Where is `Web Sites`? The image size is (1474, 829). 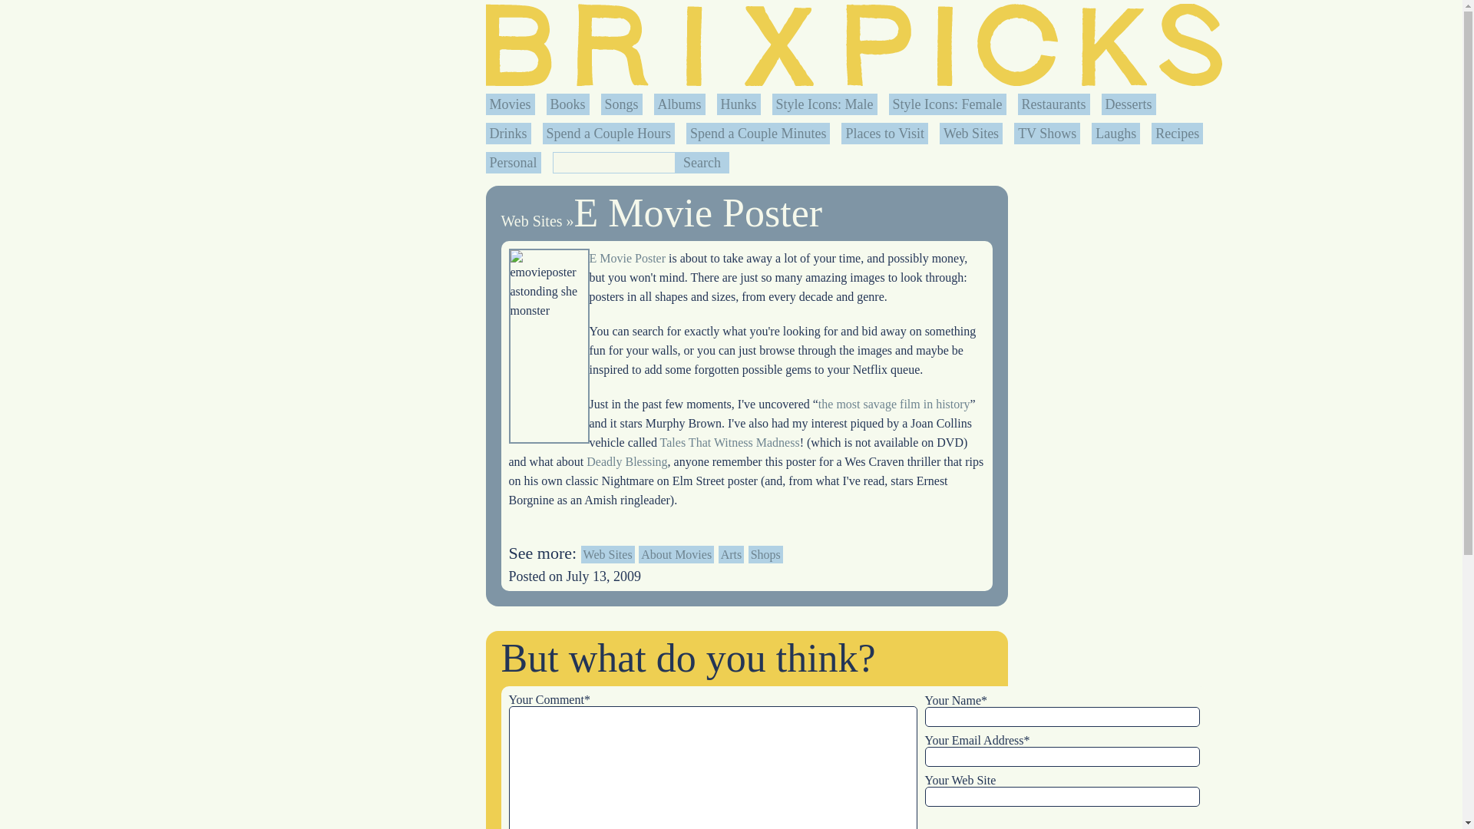 Web Sites is located at coordinates (970, 134).